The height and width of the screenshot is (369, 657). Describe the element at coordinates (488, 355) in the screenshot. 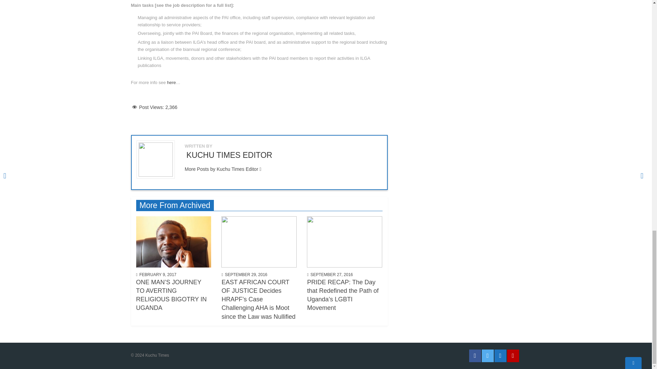

I see `Twitter` at that location.